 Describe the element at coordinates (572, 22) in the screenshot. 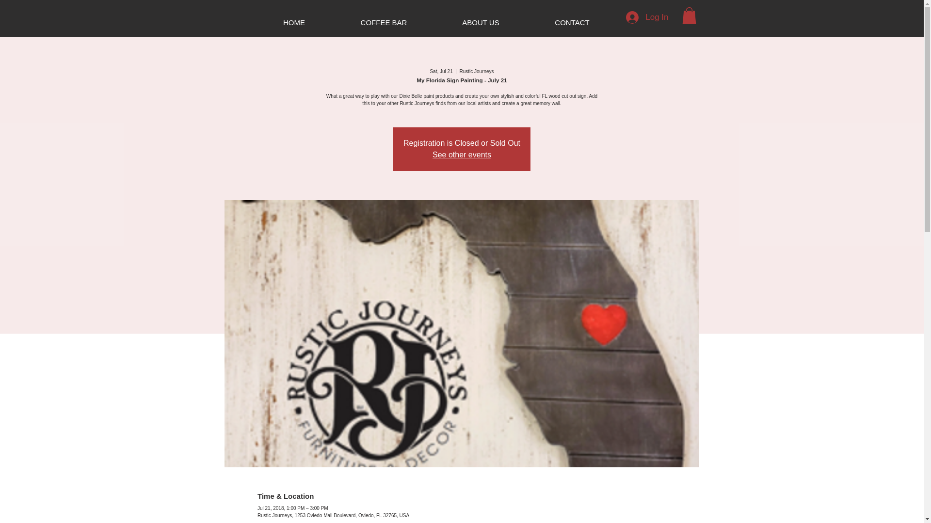

I see `CONTACT` at that location.